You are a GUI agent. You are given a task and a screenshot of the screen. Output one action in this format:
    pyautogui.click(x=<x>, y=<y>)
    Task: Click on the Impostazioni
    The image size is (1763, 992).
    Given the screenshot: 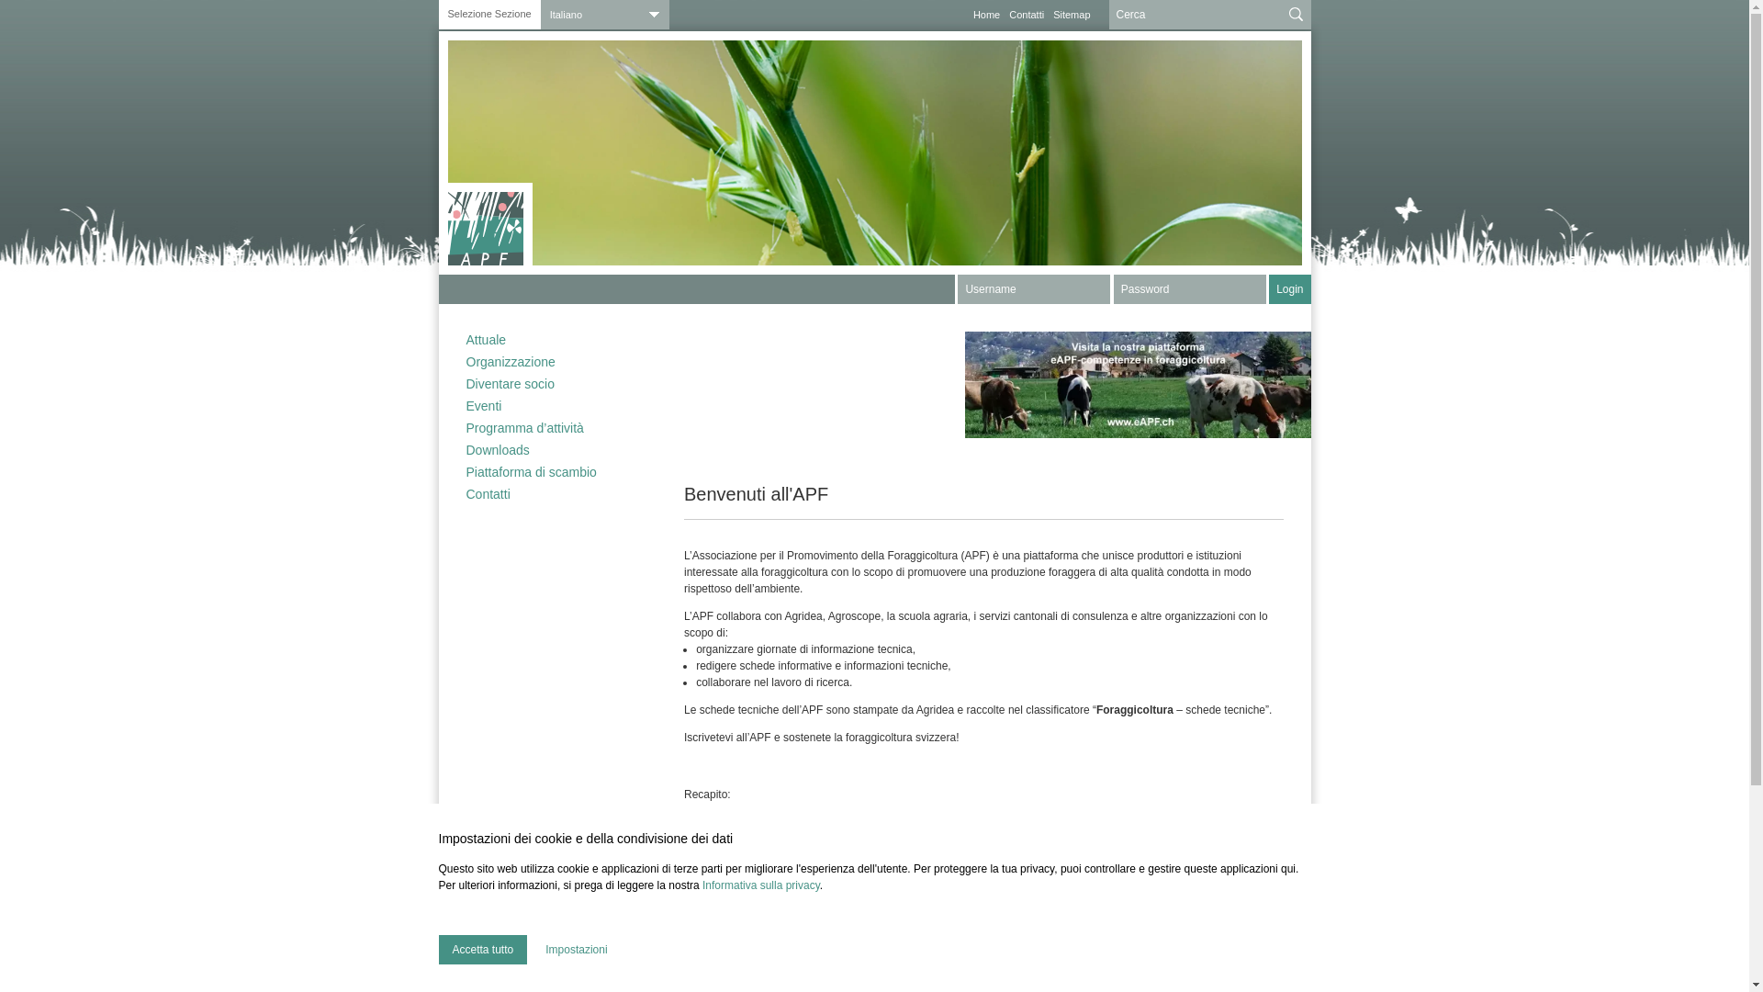 What is the action you would take?
    pyautogui.click(x=577, y=950)
    